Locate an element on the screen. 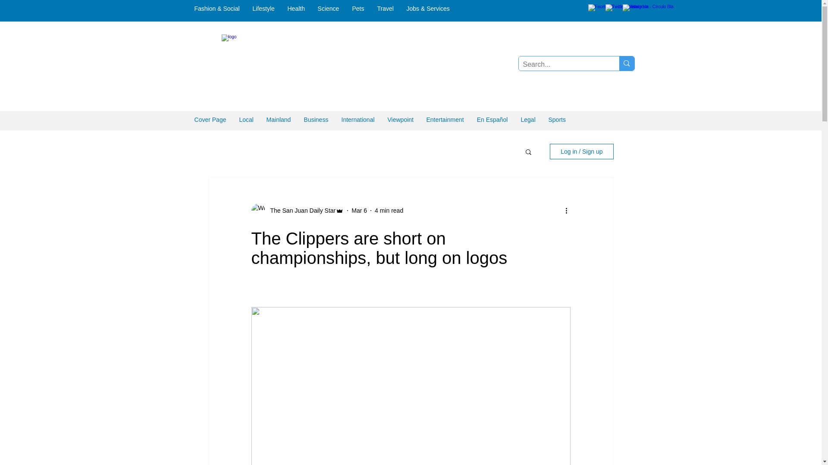  International is located at coordinates (358, 120).